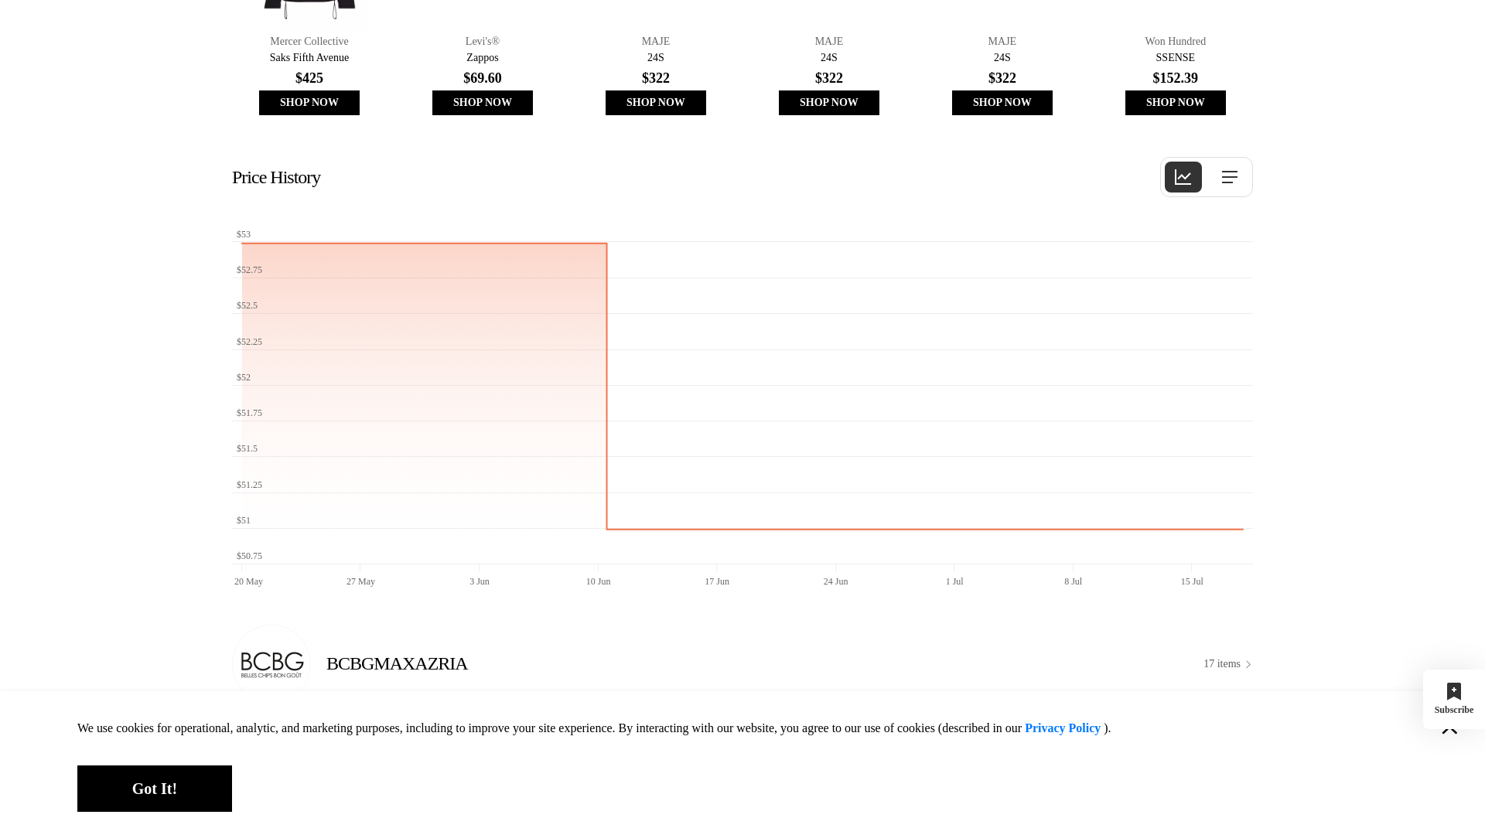 Image resolution: width=1485 pixels, height=835 pixels. What do you see at coordinates (828, 60) in the screenshot?
I see `MAJE Short satiny padded jacket` at bounding box center [828, 60].